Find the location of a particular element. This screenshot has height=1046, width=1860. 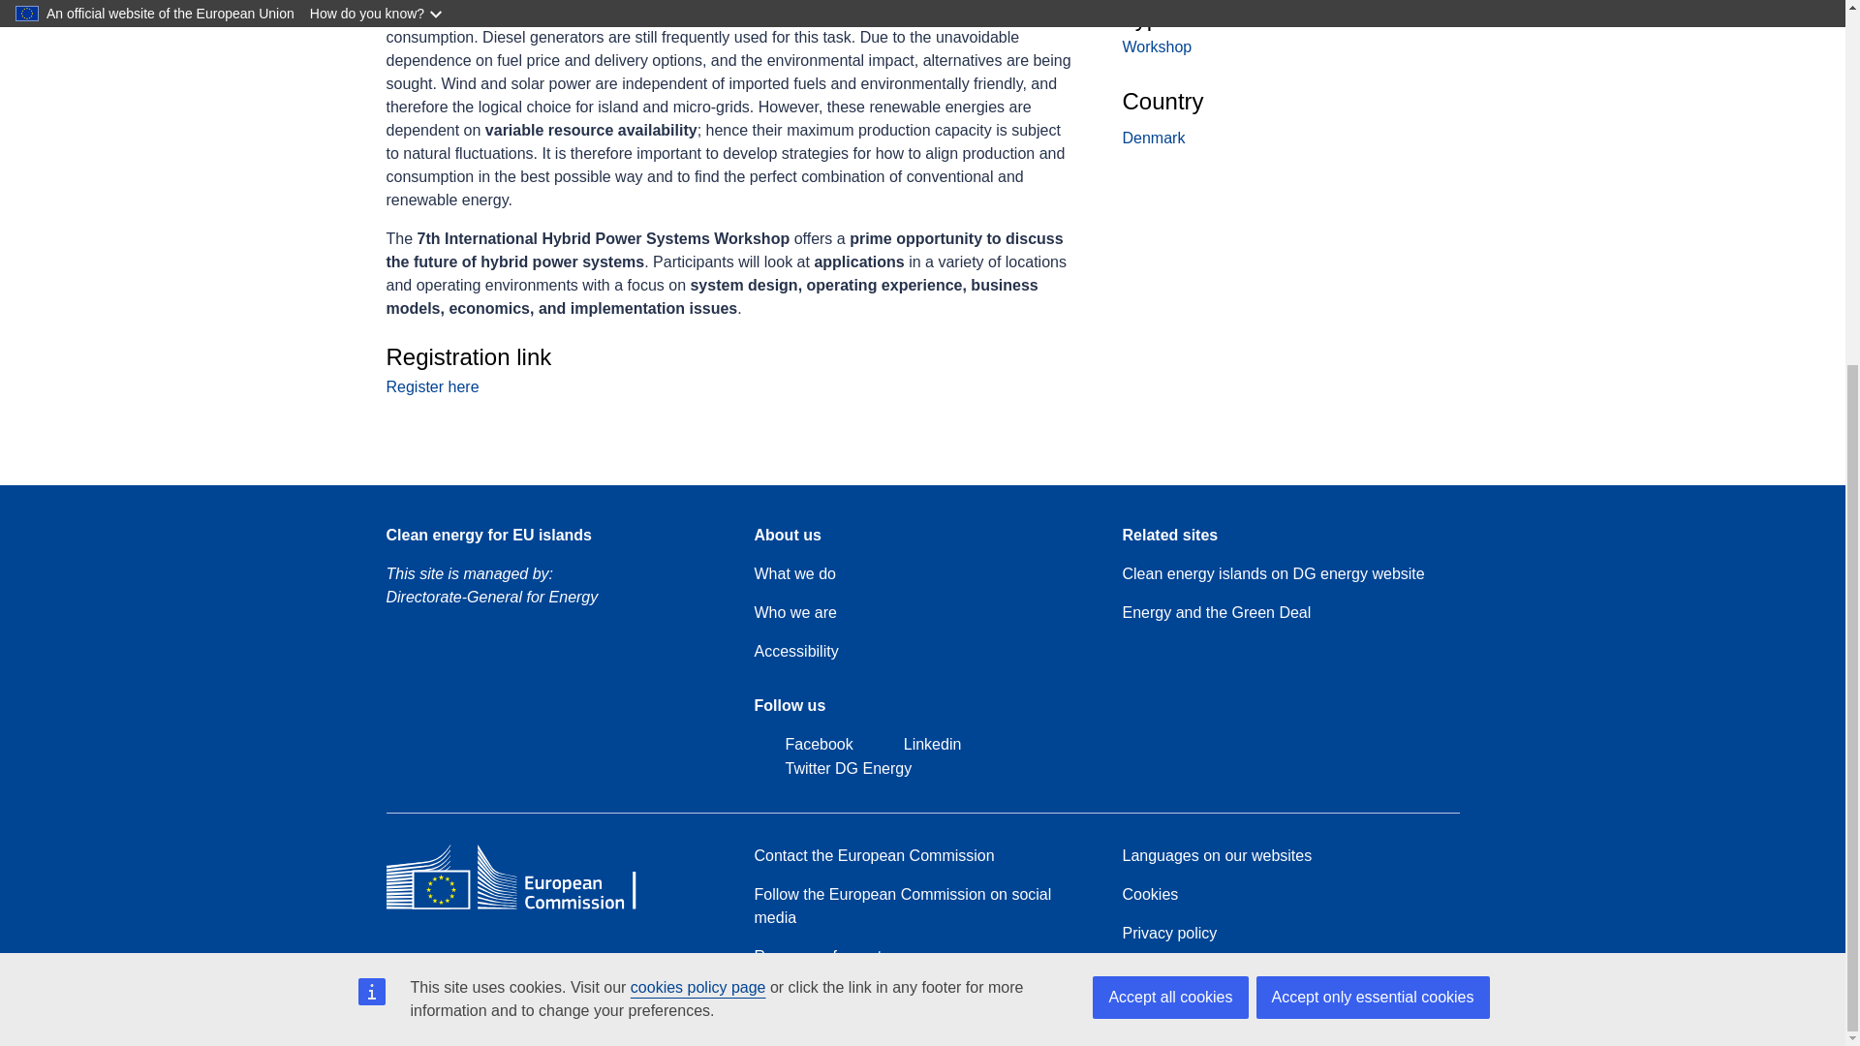

cookies policy page is located at coordinates (697, 436).